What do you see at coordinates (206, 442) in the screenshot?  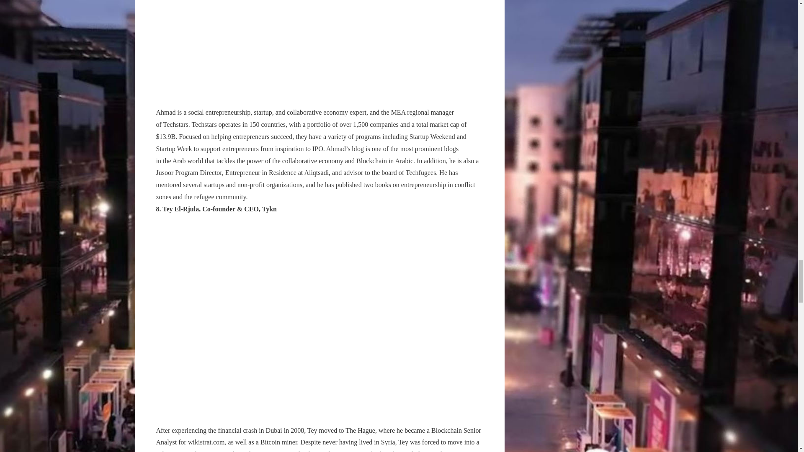 I see `wikistrat.com` at bounding box center [206, 442].